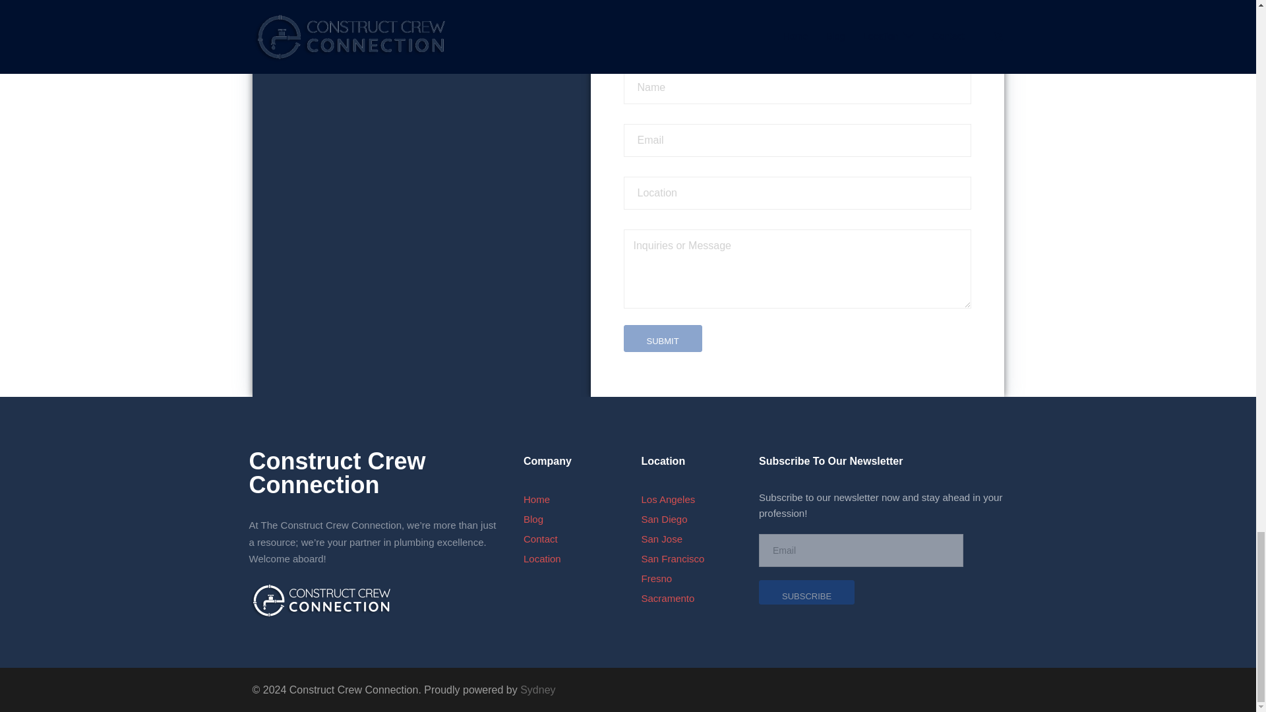 The height and width of the screenshot is (712, 1266). What do you see at coordinates (533, 518) in the screenshot?
I see `Blog` at bounding box center [533, 518].